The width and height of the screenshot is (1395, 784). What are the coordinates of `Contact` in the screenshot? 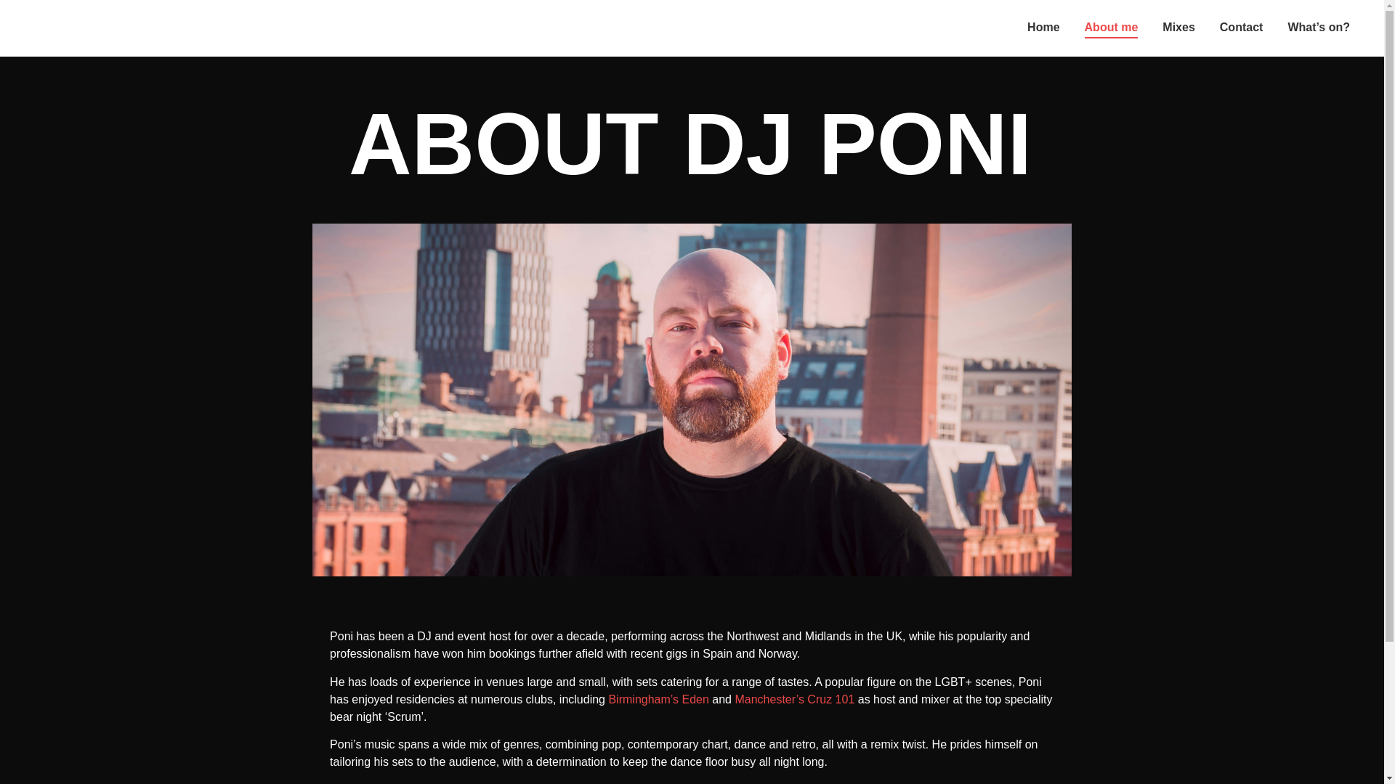 It's located at (1241, 28).